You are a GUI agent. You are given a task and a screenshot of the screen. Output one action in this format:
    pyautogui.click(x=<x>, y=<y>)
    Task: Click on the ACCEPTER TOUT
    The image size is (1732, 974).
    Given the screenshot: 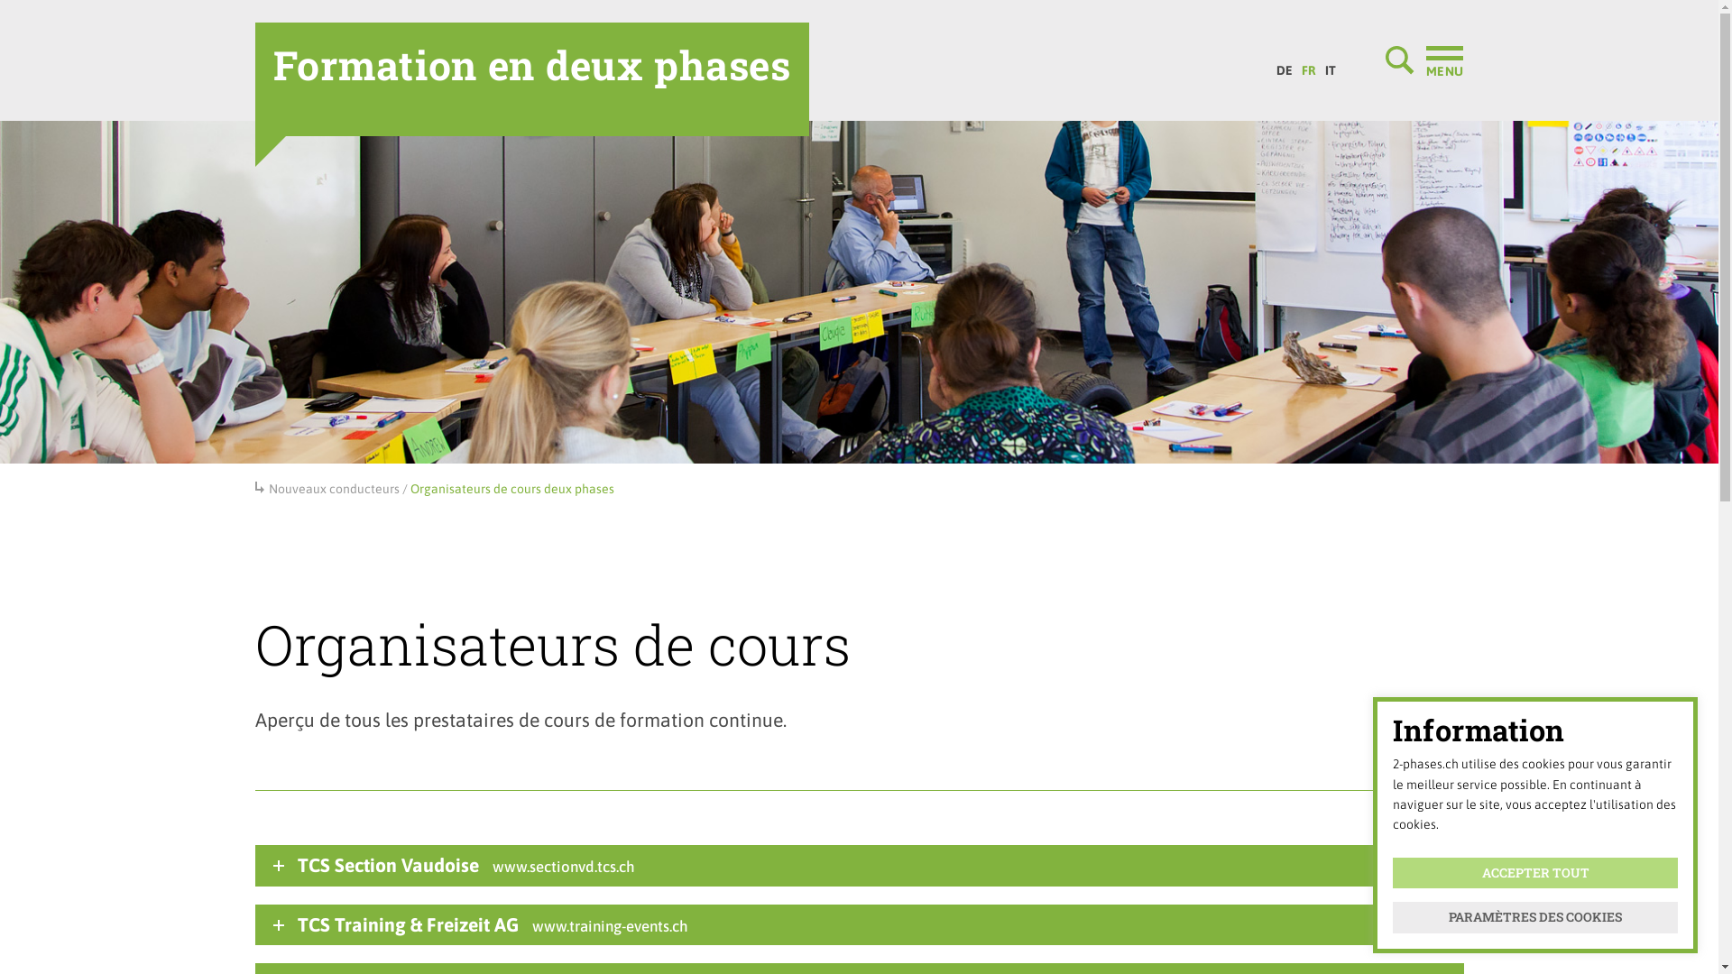 What is the action you would take?
    pyautogui.click(x=1535, y=873)
    